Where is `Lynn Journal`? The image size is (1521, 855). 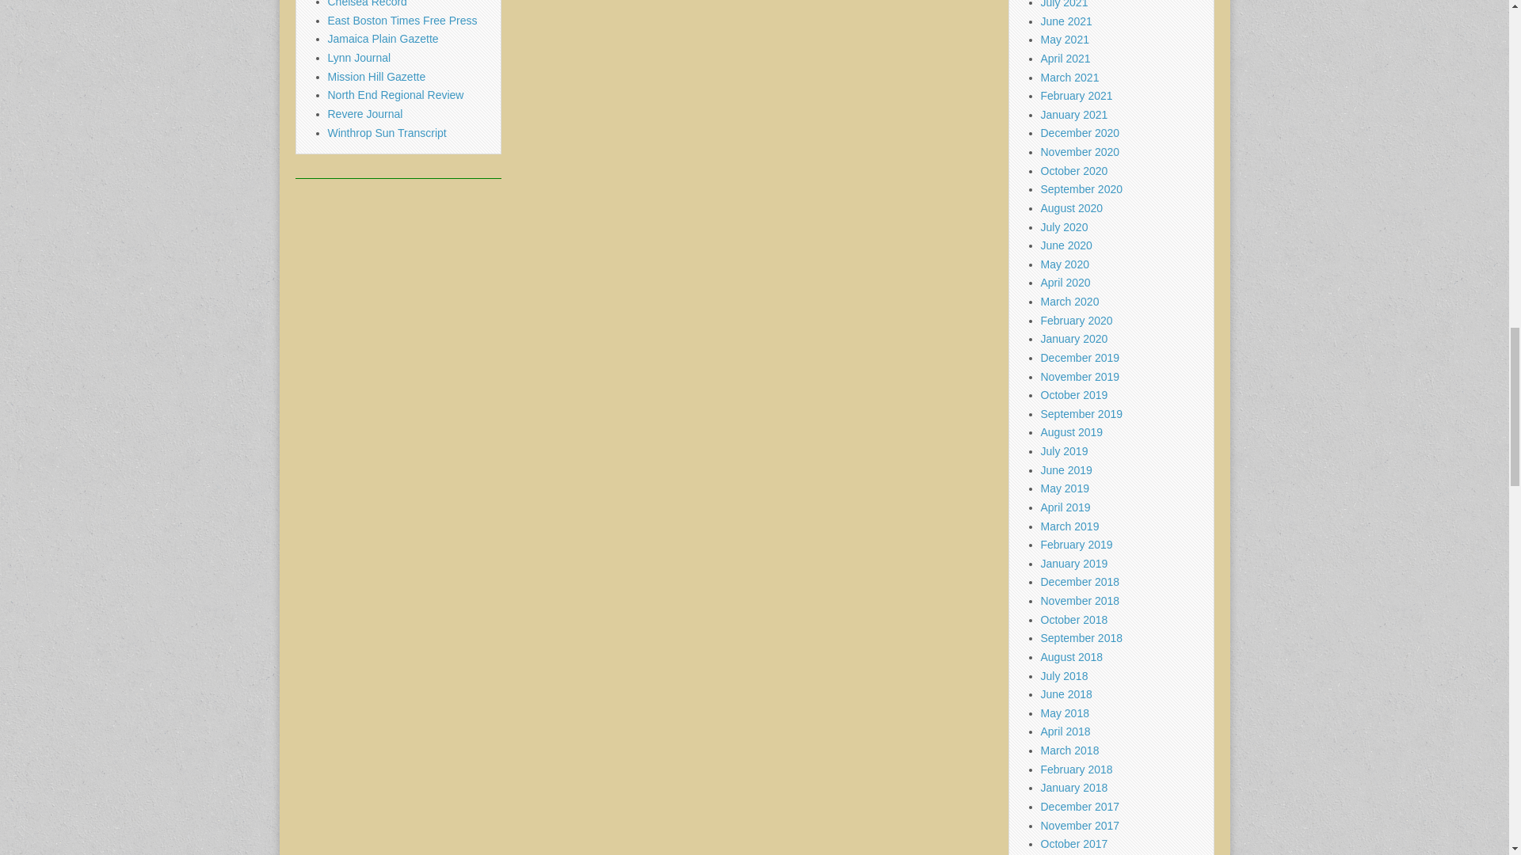 Lynn Journal is located at coordinates (360, 57).